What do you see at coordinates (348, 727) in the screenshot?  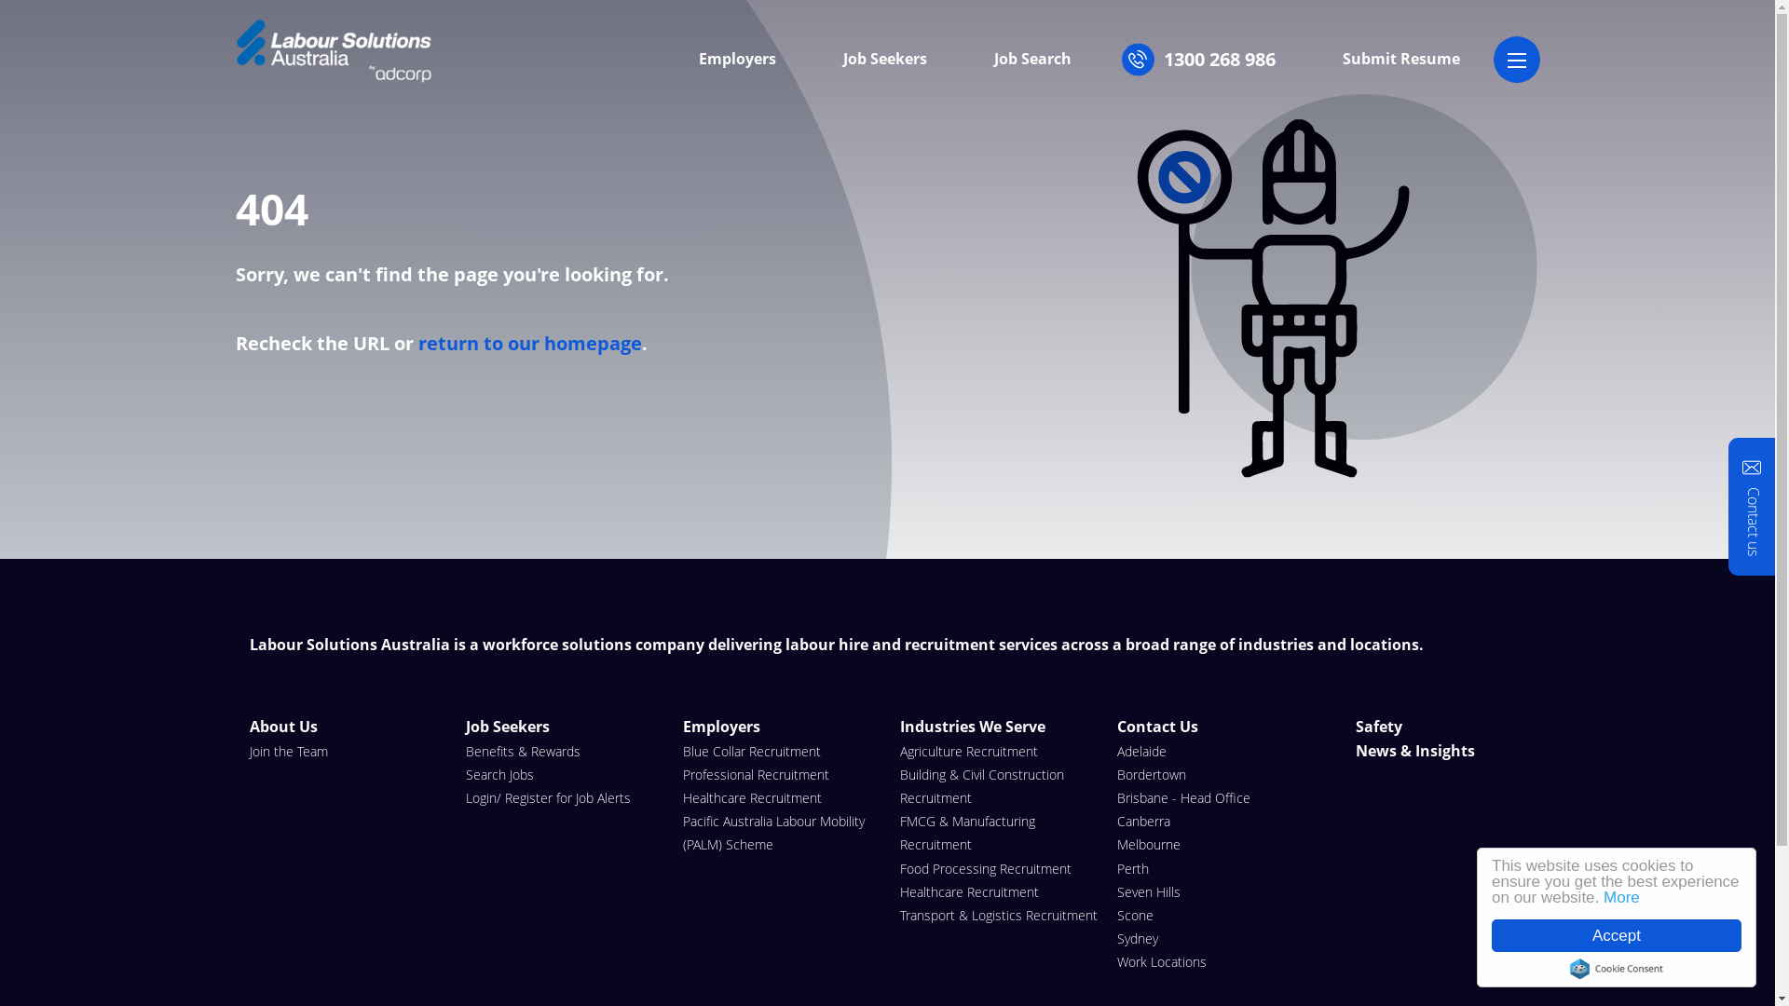 I see `About Us` at bounding box center [348, 727].